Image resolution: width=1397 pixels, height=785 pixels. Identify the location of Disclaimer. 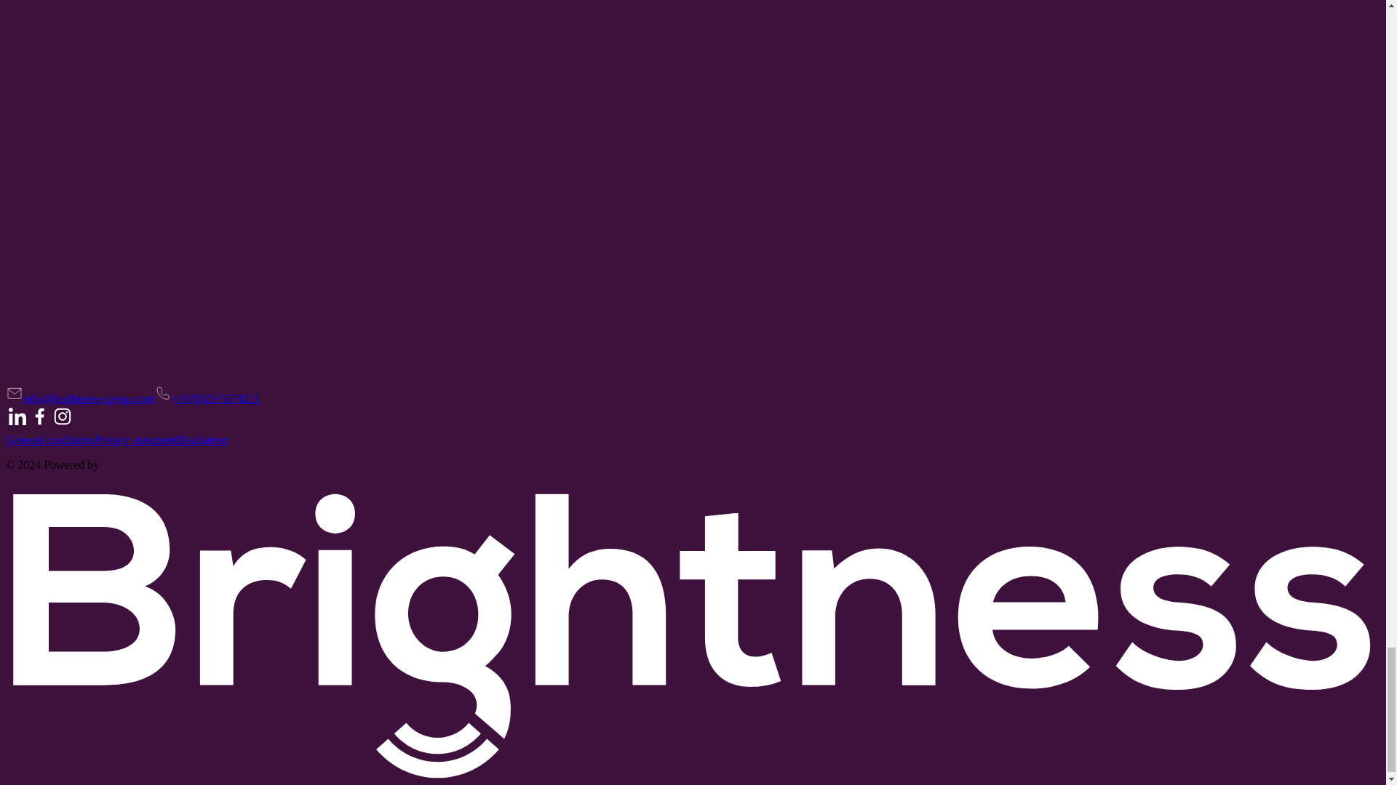
(202, 440).